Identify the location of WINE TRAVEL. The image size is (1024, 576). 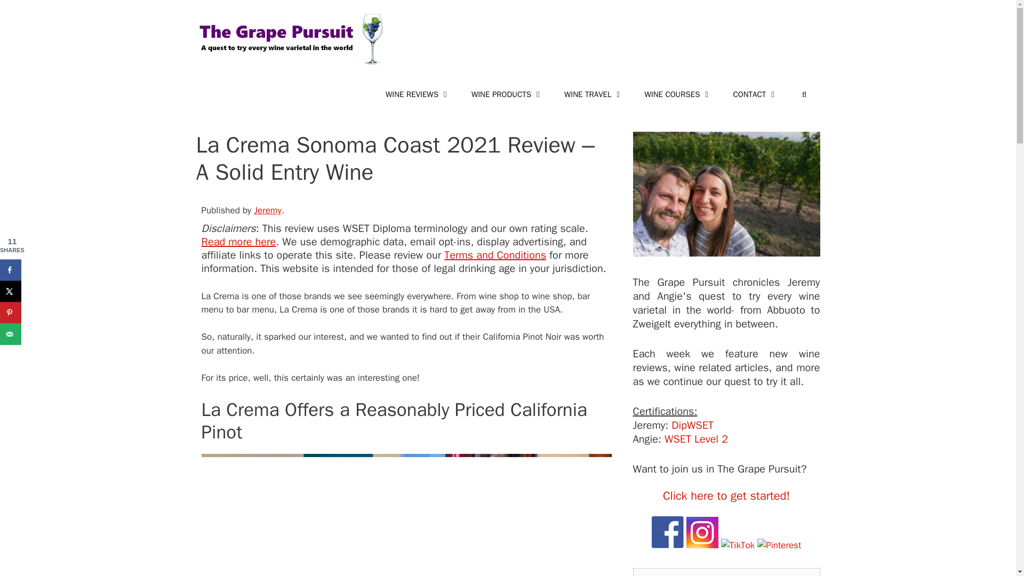
(594, 94).